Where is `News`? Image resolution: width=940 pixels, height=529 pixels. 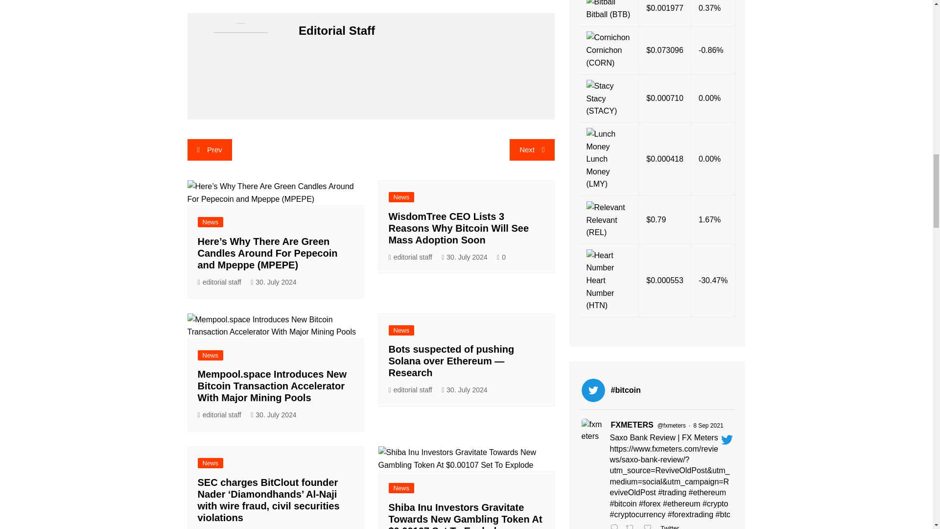 News is located at coordinates (211, 355).